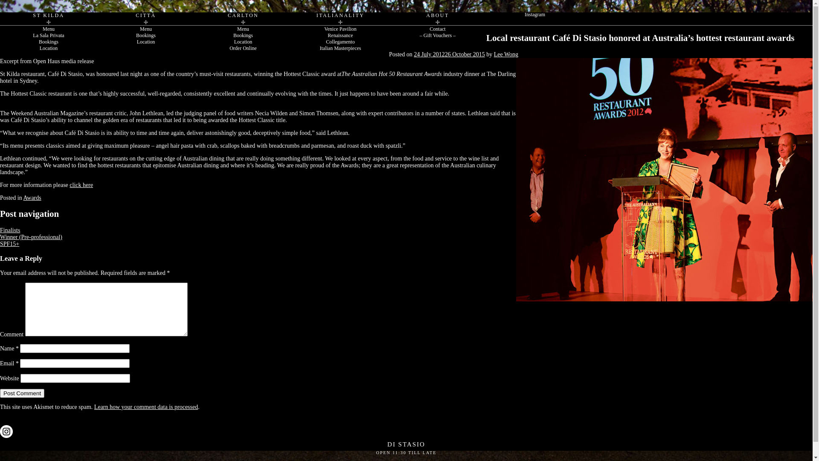 Image resolution: width=819 pixels, height=461 pixels. Describe the element at coordinates (340, 42) in the screenshot. I see `Collegamento` at that location.